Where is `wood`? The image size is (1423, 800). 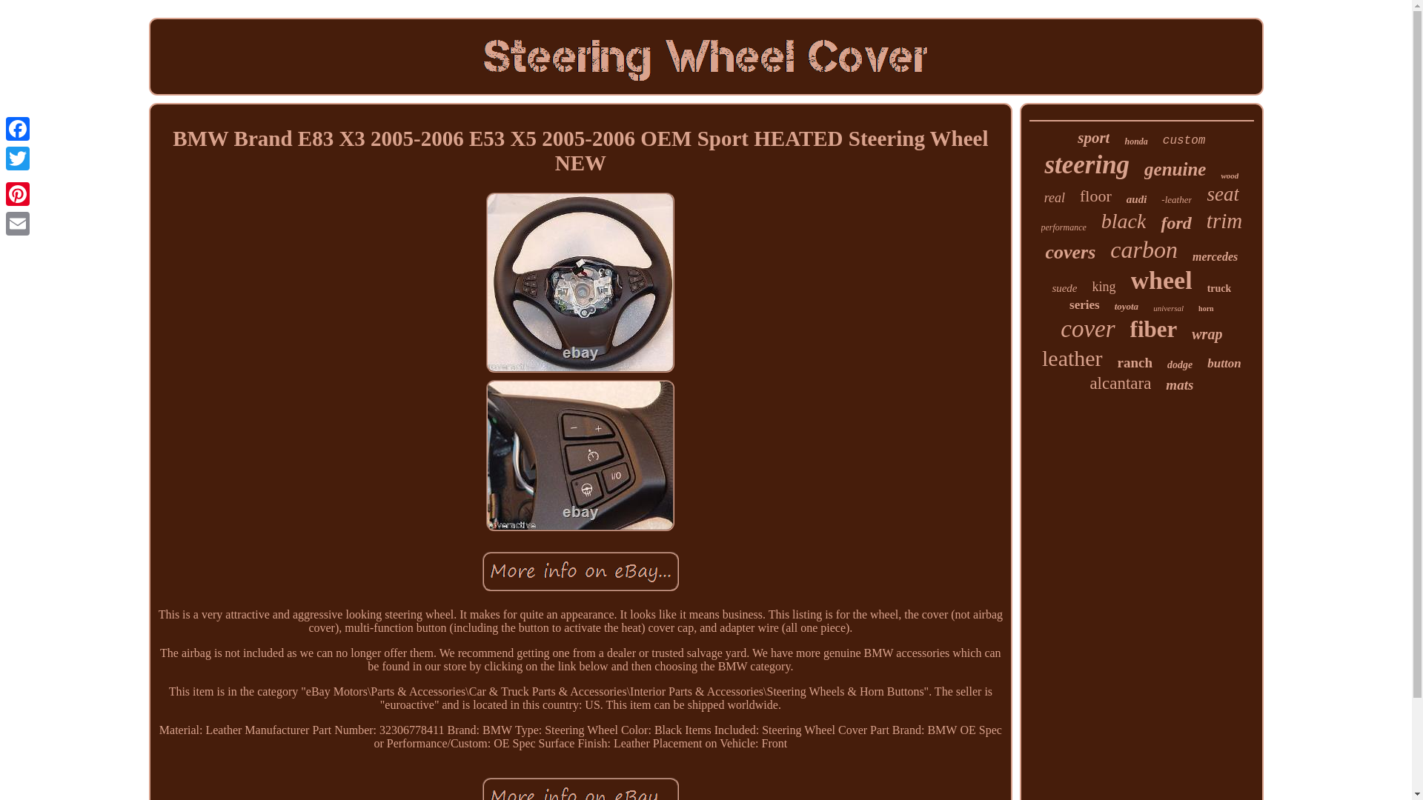 wood is located at coordinates (1229, 176).